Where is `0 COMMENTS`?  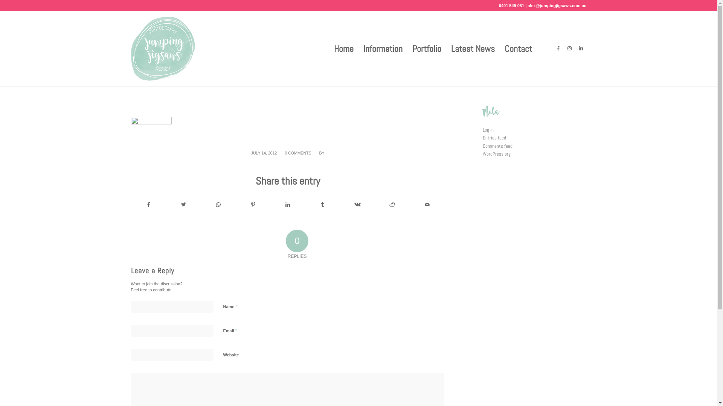
0 COMMENTS is located at coordinates (298, 153).